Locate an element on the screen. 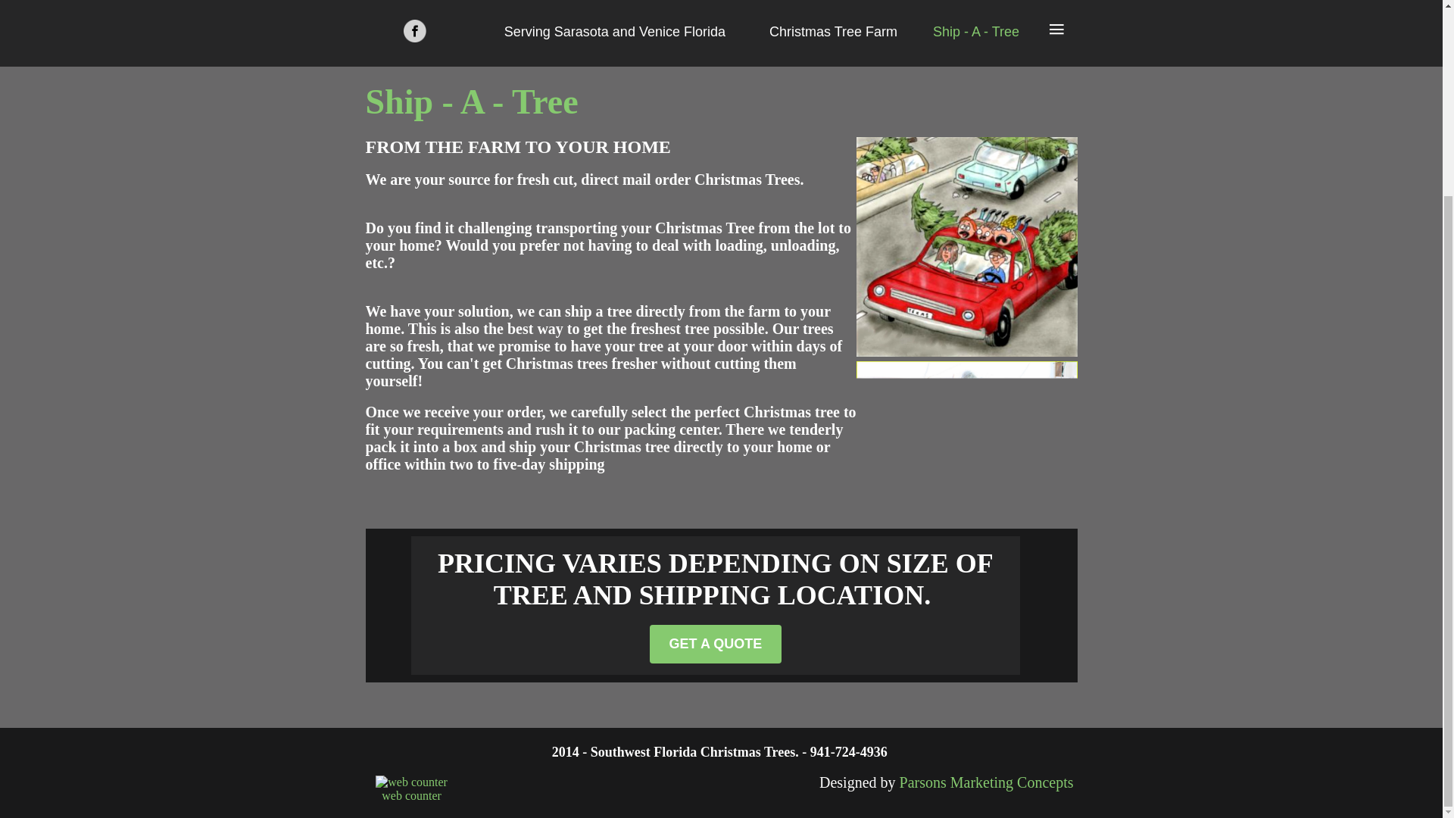  GET A QUOTE is located at coordinates (716, 644).